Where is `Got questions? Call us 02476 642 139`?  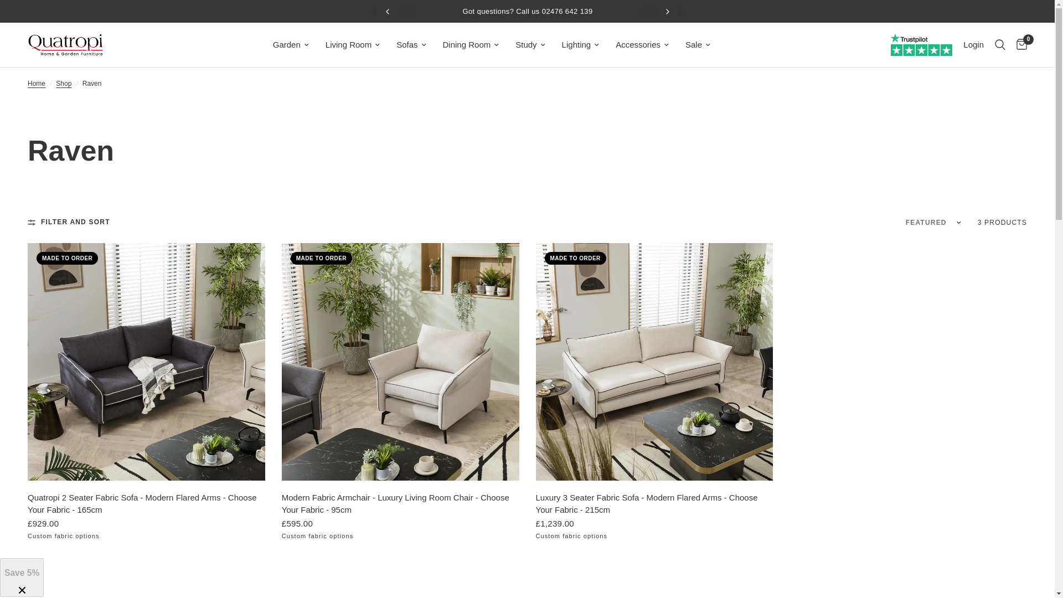
Got questions? Call us 02476 642 139 is located at coordinates (527, 11).